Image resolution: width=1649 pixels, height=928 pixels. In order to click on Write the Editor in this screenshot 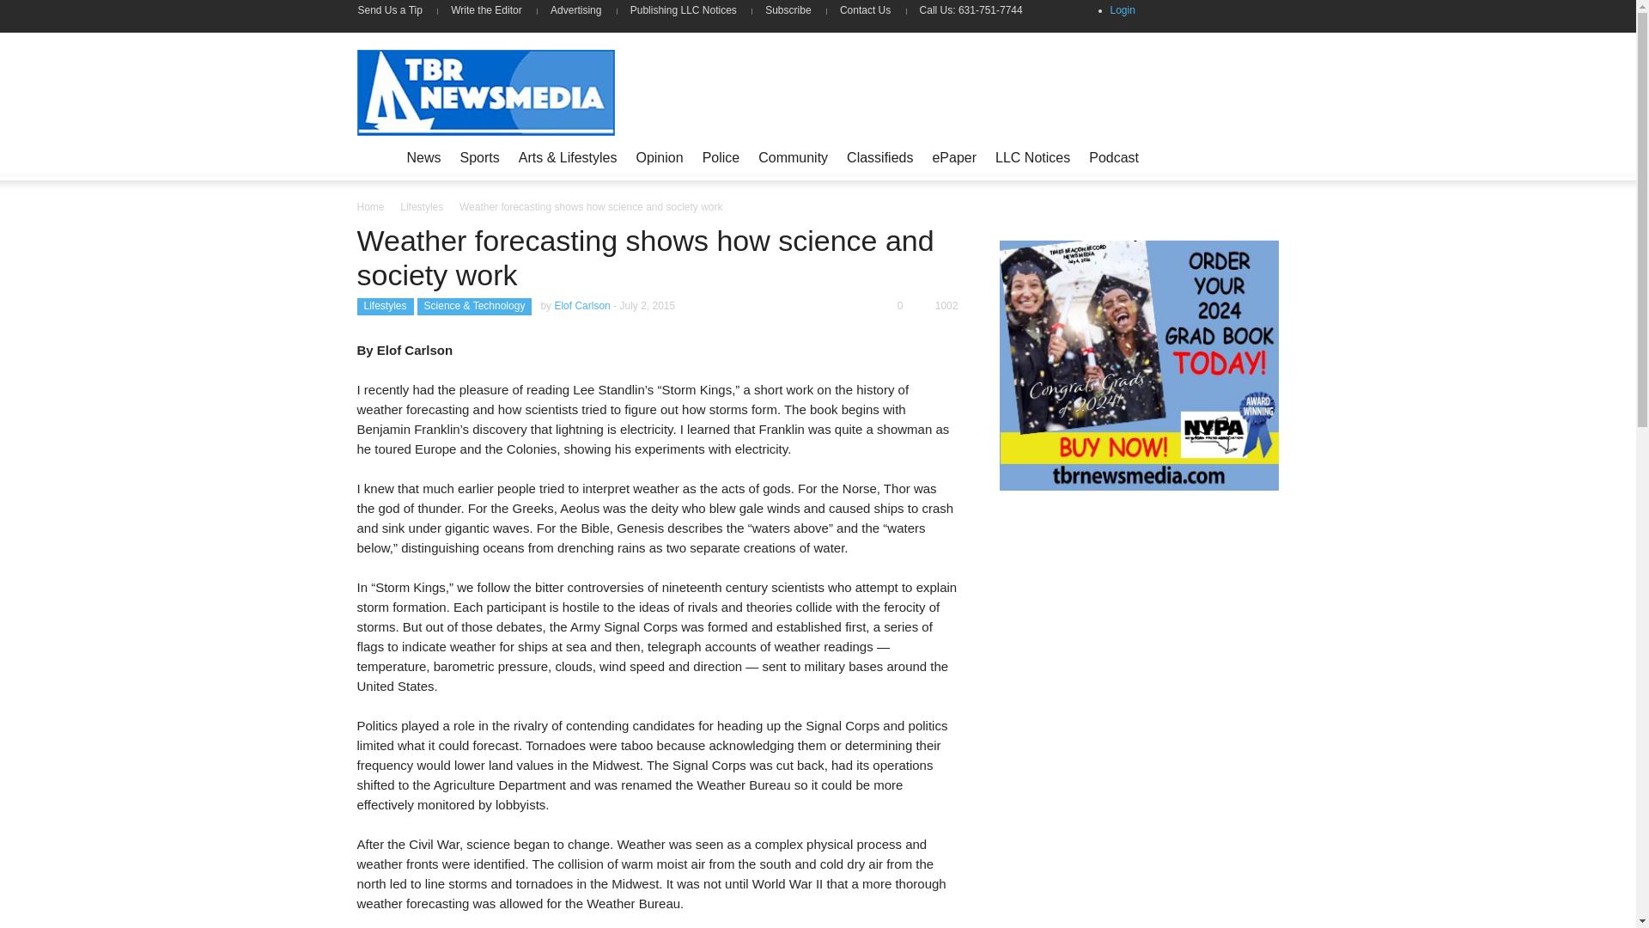, I will do `click(486, 10)`.